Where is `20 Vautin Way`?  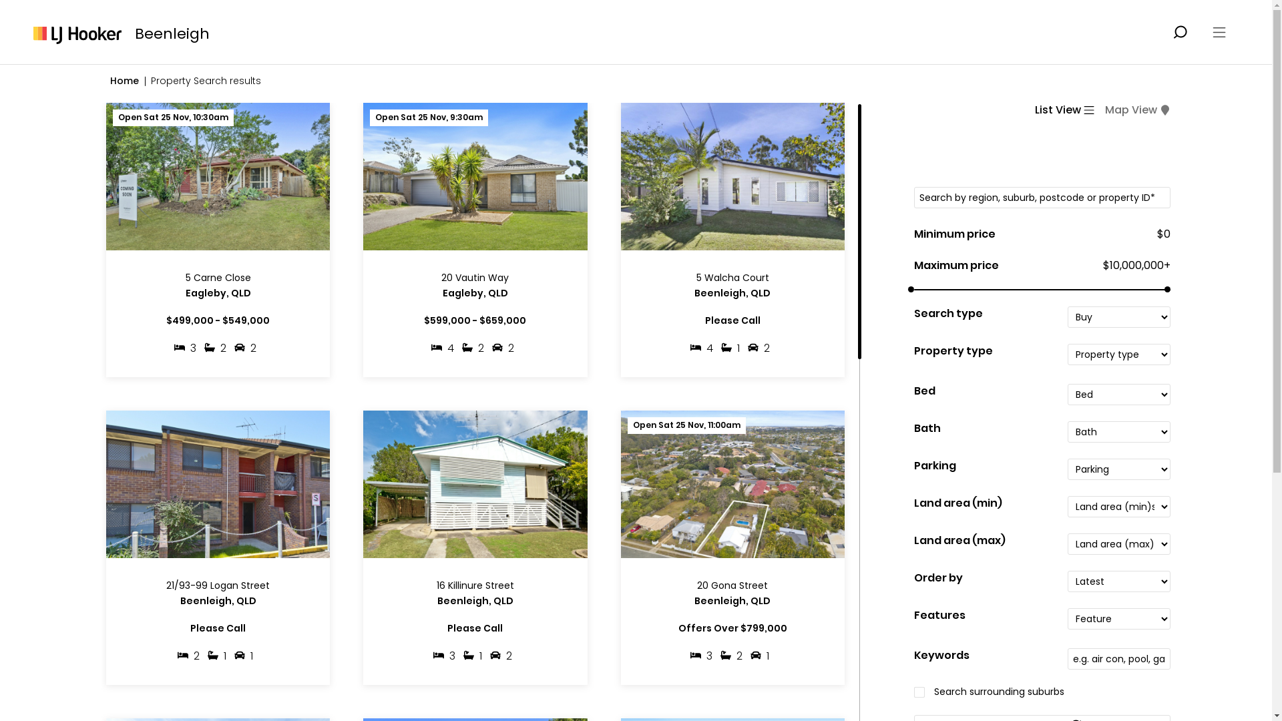 20 Vautin Way is located at coordinates (475, 278).